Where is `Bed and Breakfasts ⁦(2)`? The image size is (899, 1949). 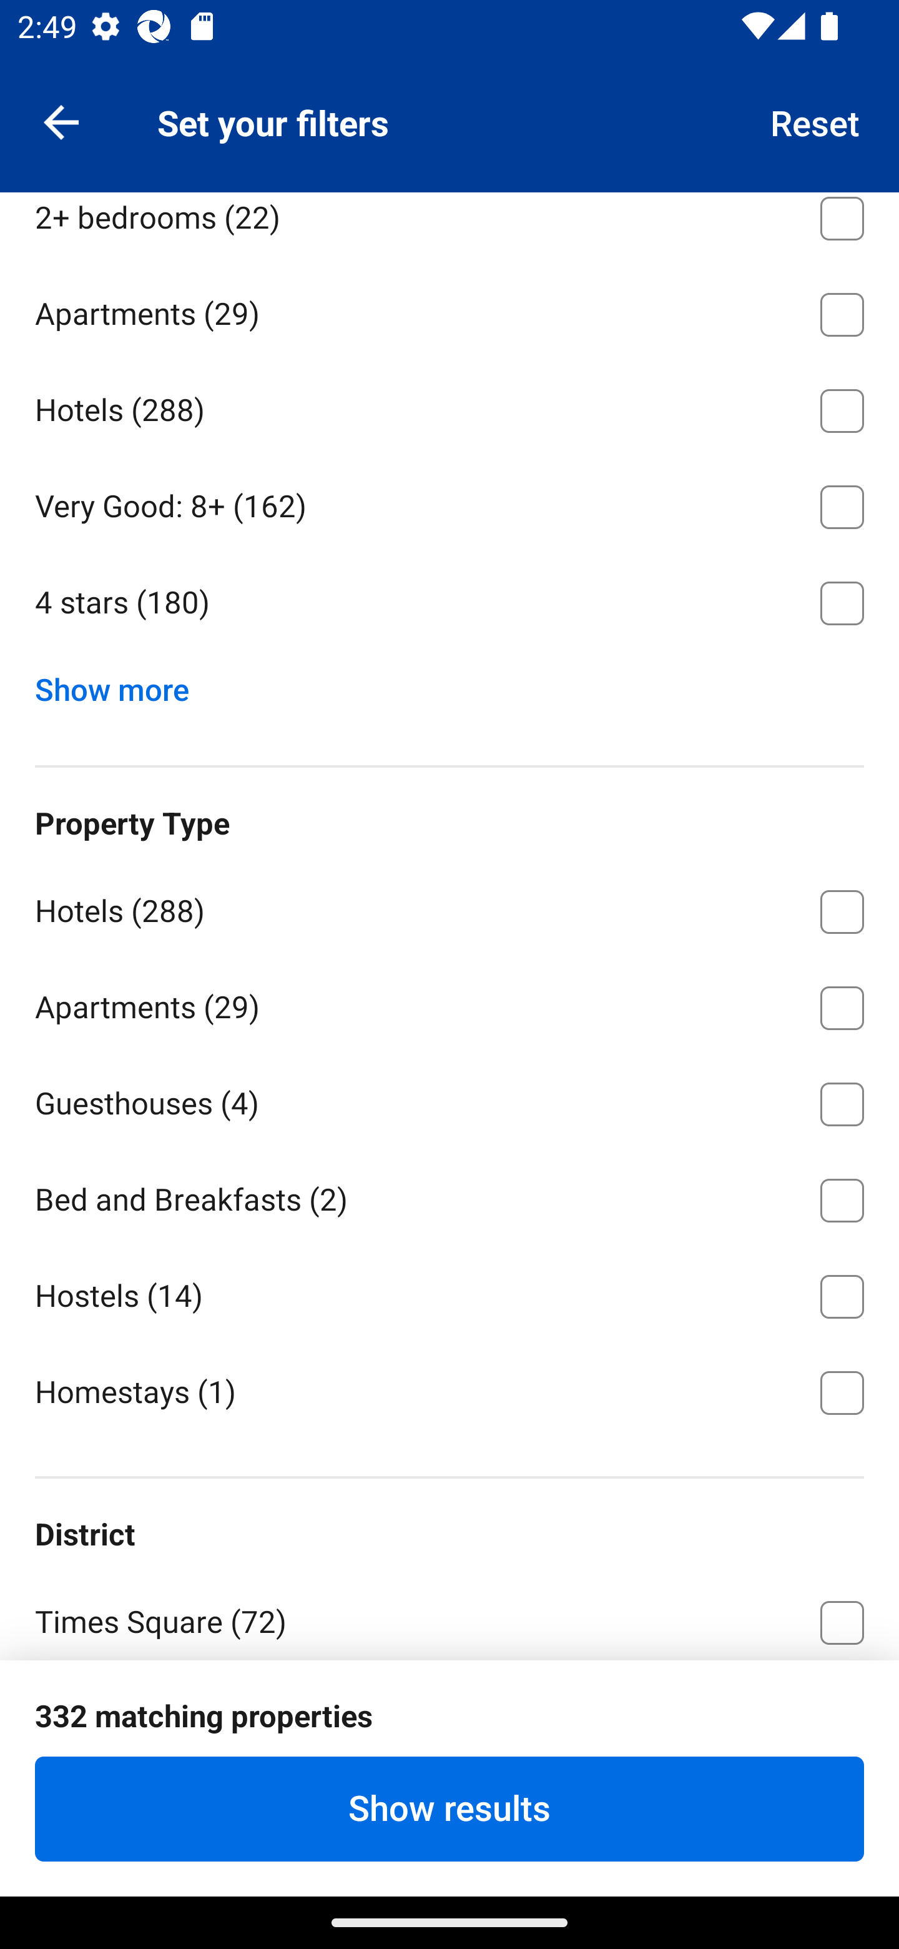 Bed and Breakfasts ⁦(2) is located at coordinates (449, 1196).